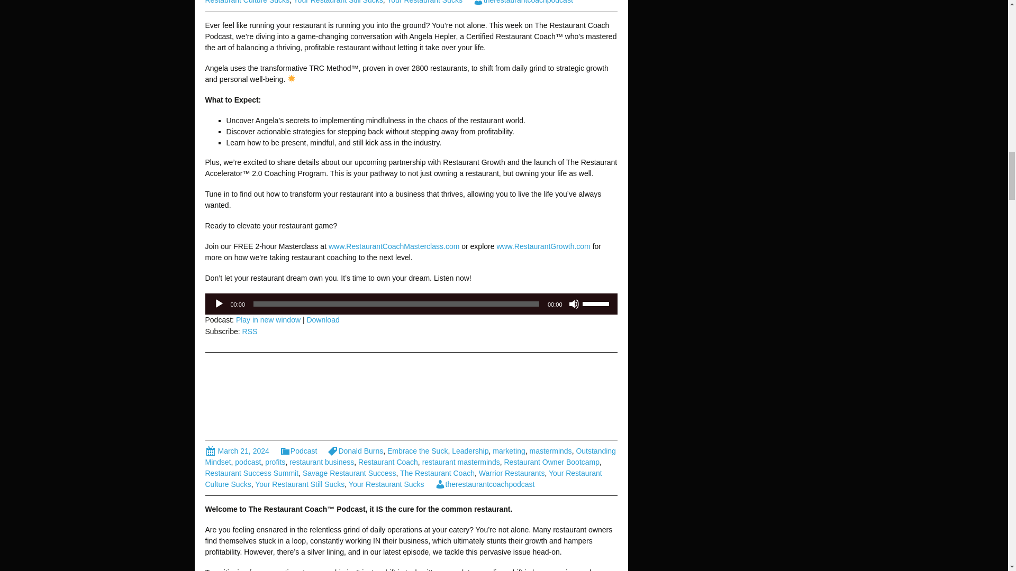 This screenshot has height=571, width=1016. Describe the element at coordinates (523, 2) in the screenshot. I see `View all posts by therestaurantcoachpodcast` at that location.